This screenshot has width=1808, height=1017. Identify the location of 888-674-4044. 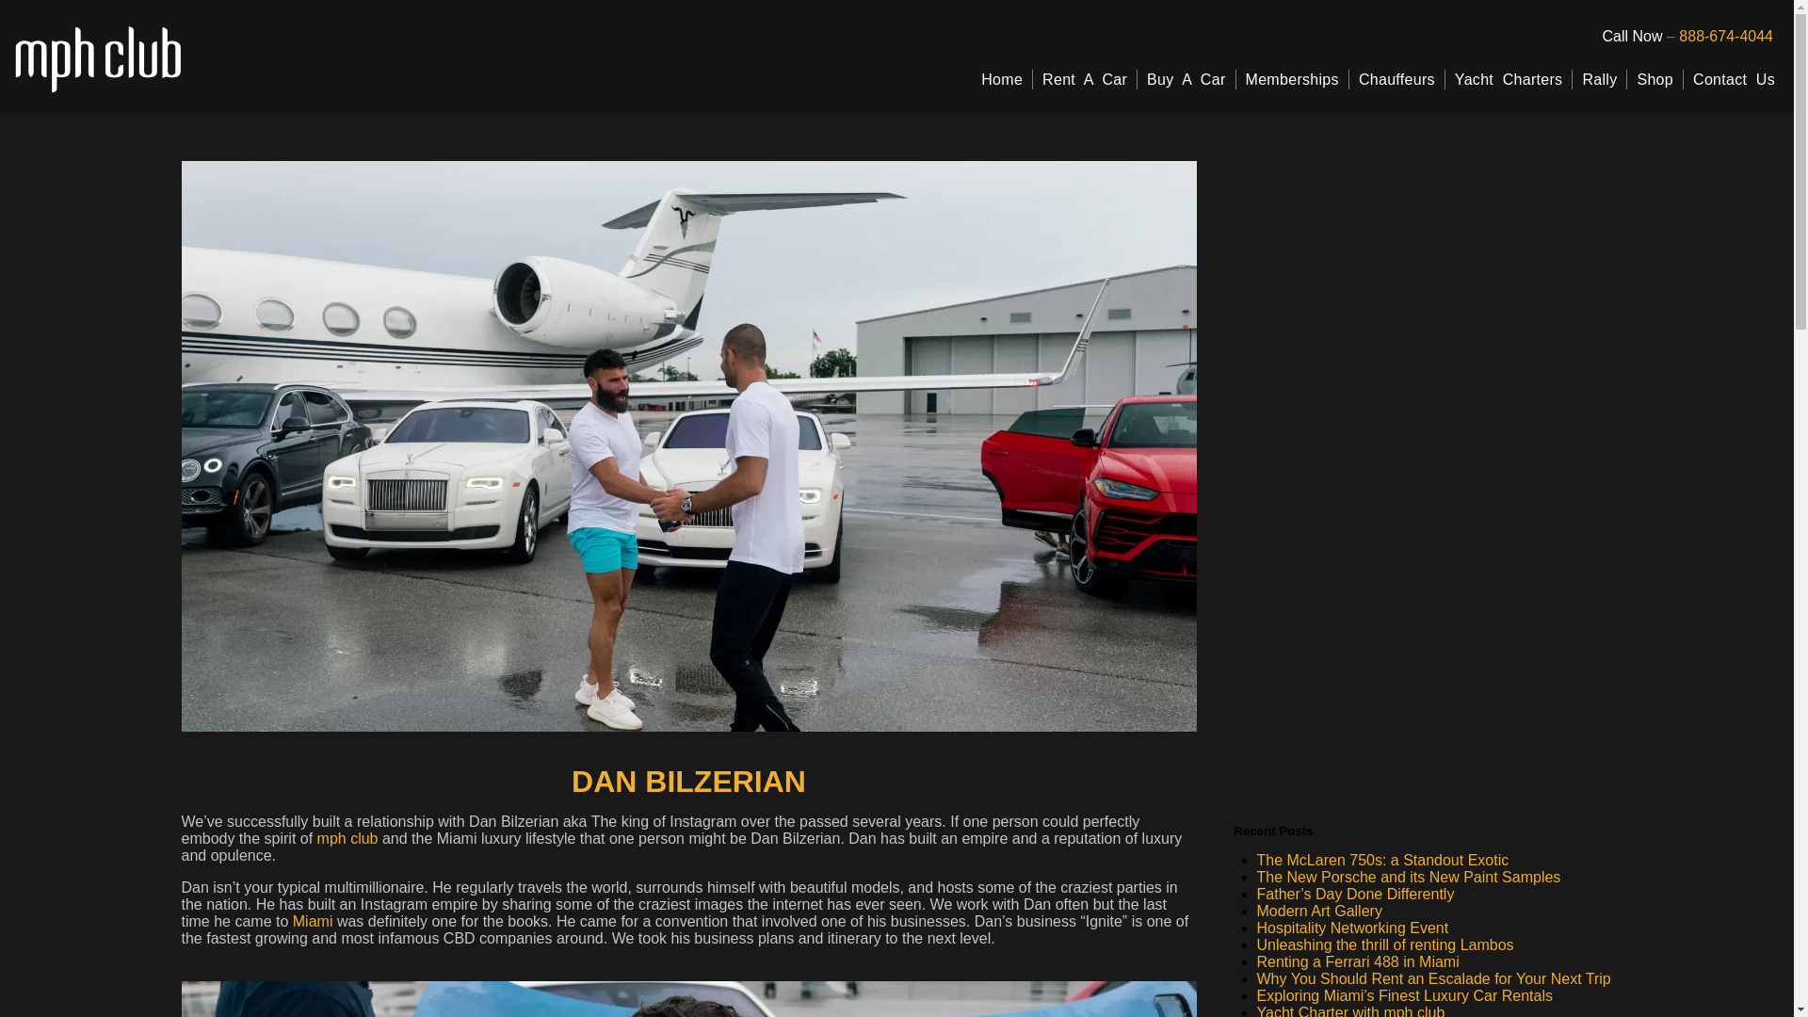
(1726, 36).